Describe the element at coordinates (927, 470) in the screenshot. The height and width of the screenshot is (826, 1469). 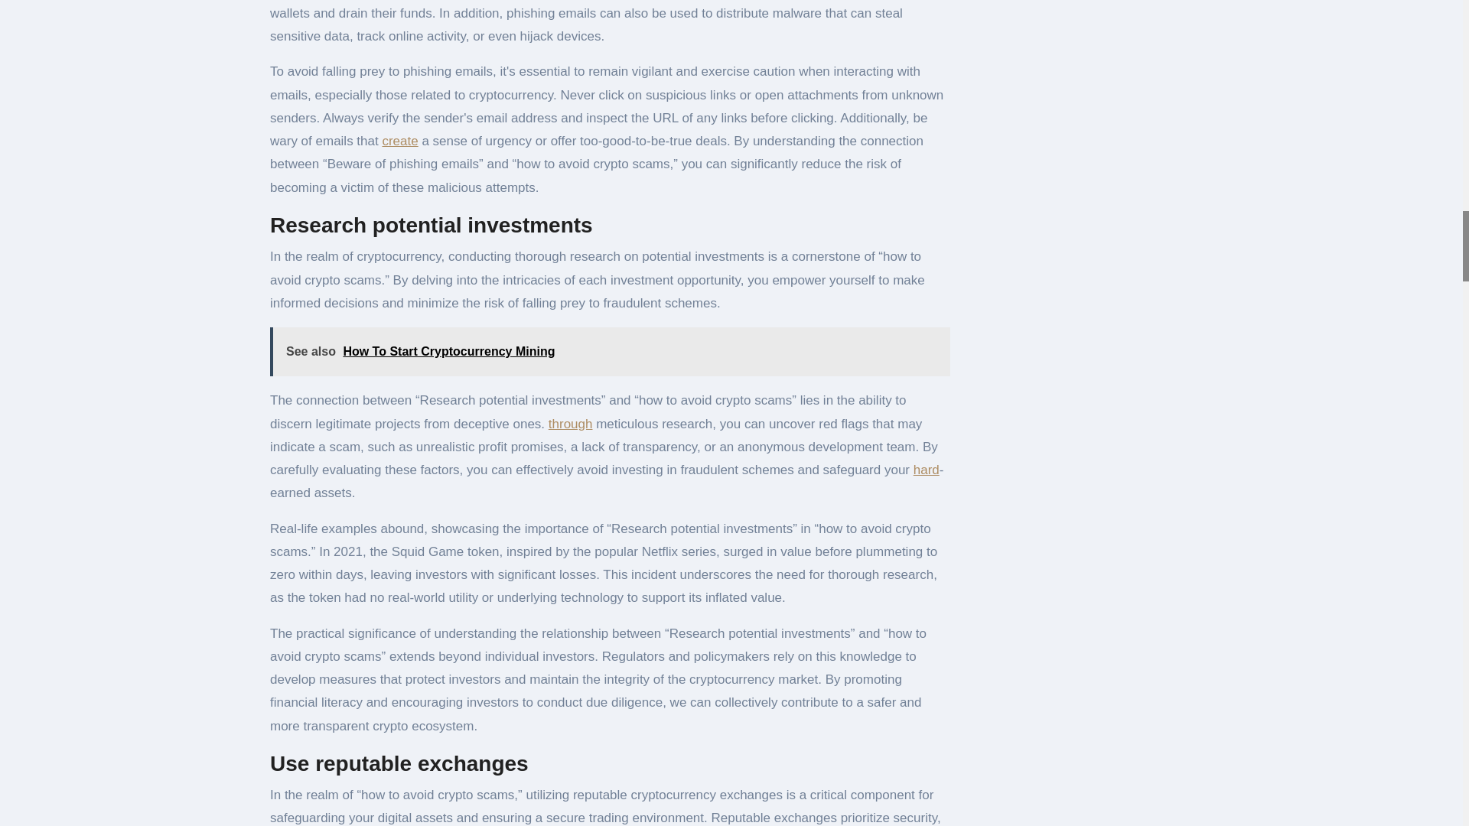
I see `Posts tagged with hard` at that location.